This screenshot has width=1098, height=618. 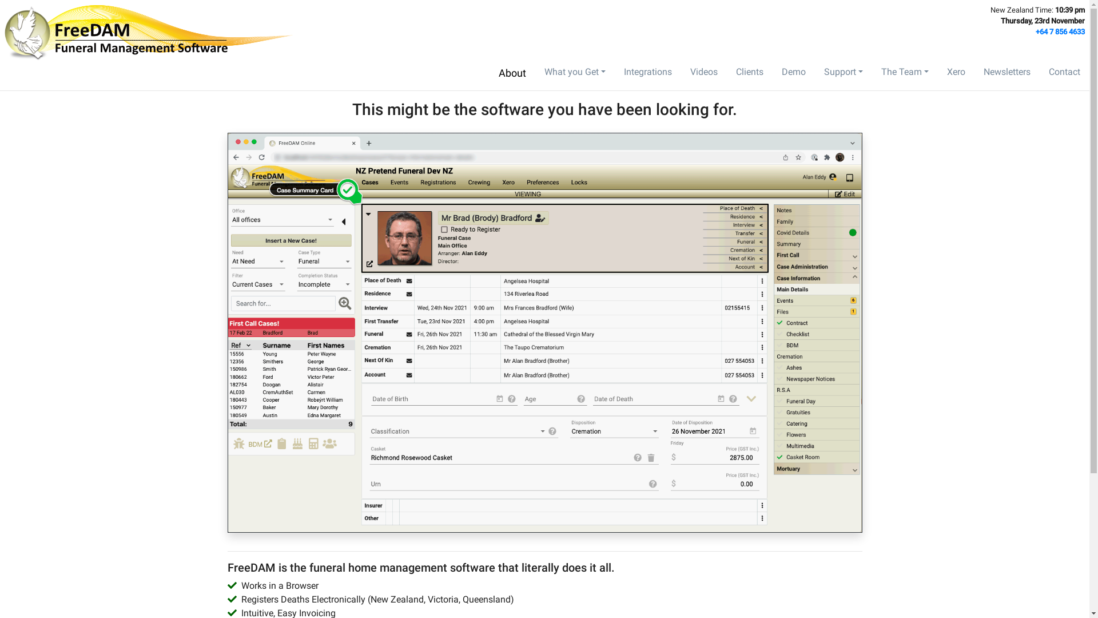 I want to click on Integrations, so click(x=648, y=73).